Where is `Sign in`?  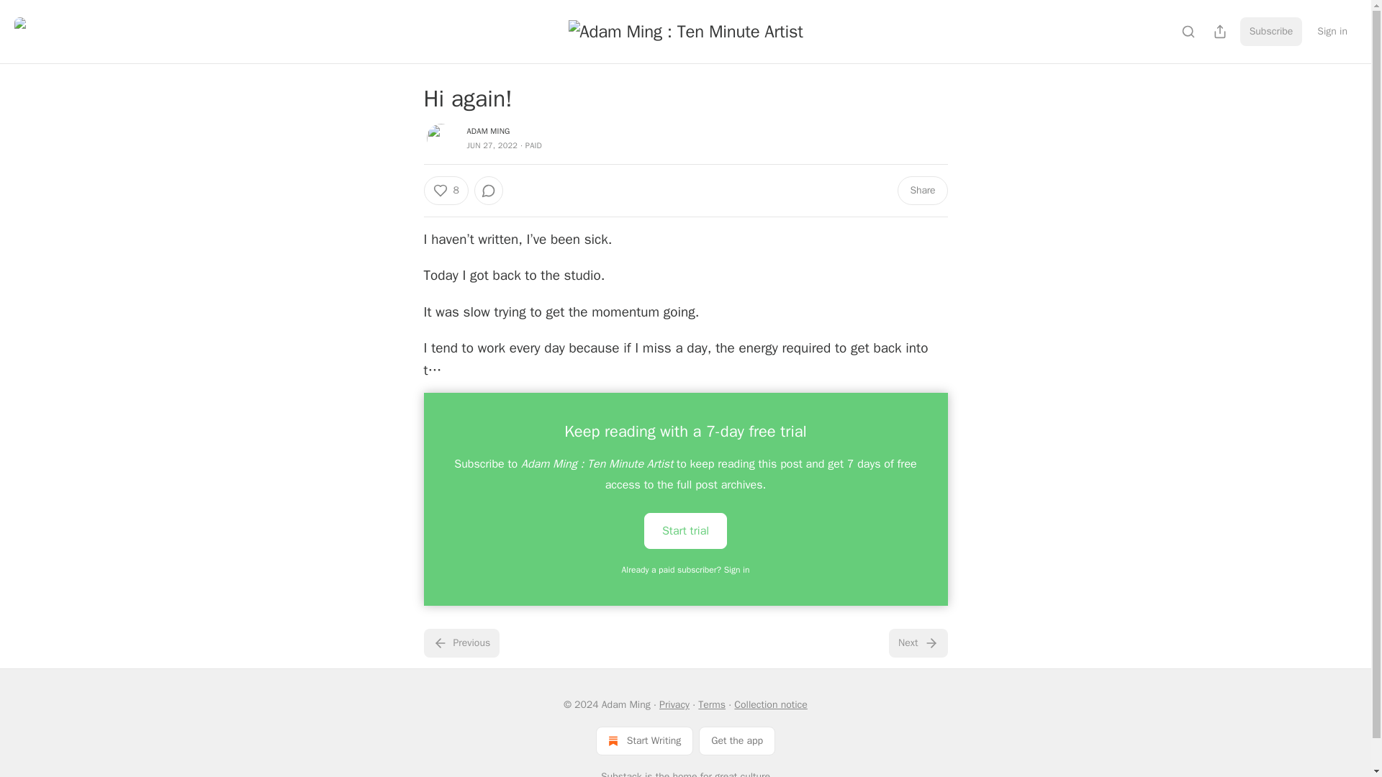 Sign in is located at coordinates (1332, 31).